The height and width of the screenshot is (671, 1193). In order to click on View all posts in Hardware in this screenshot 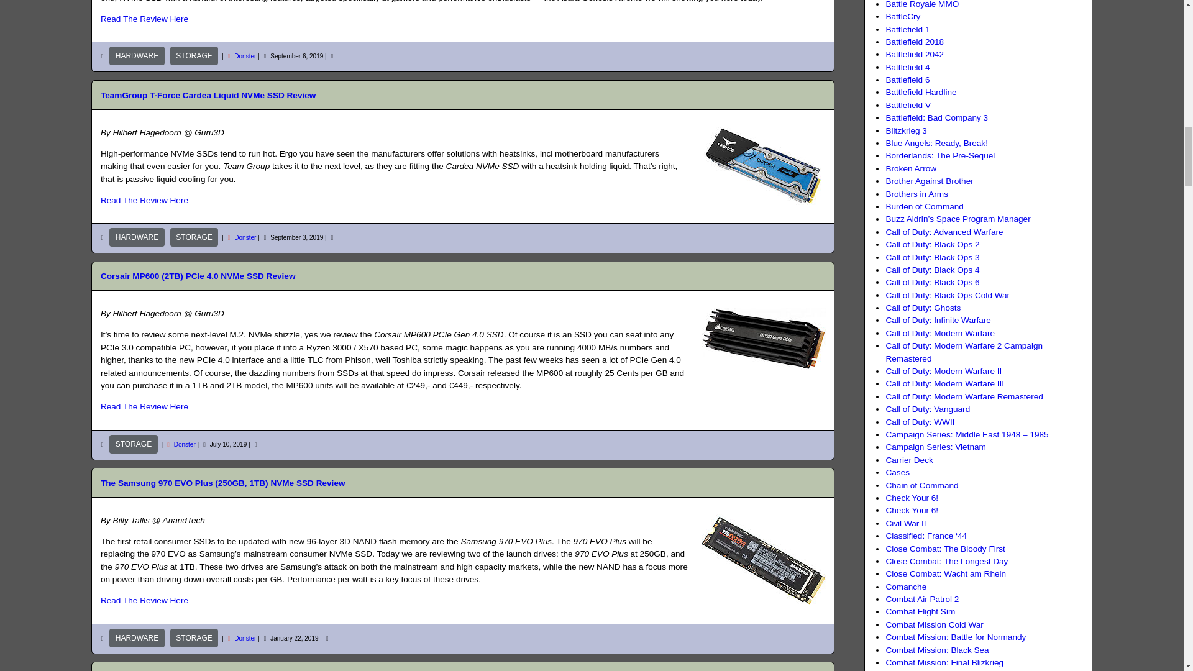, I will do `click(137, 55)`.